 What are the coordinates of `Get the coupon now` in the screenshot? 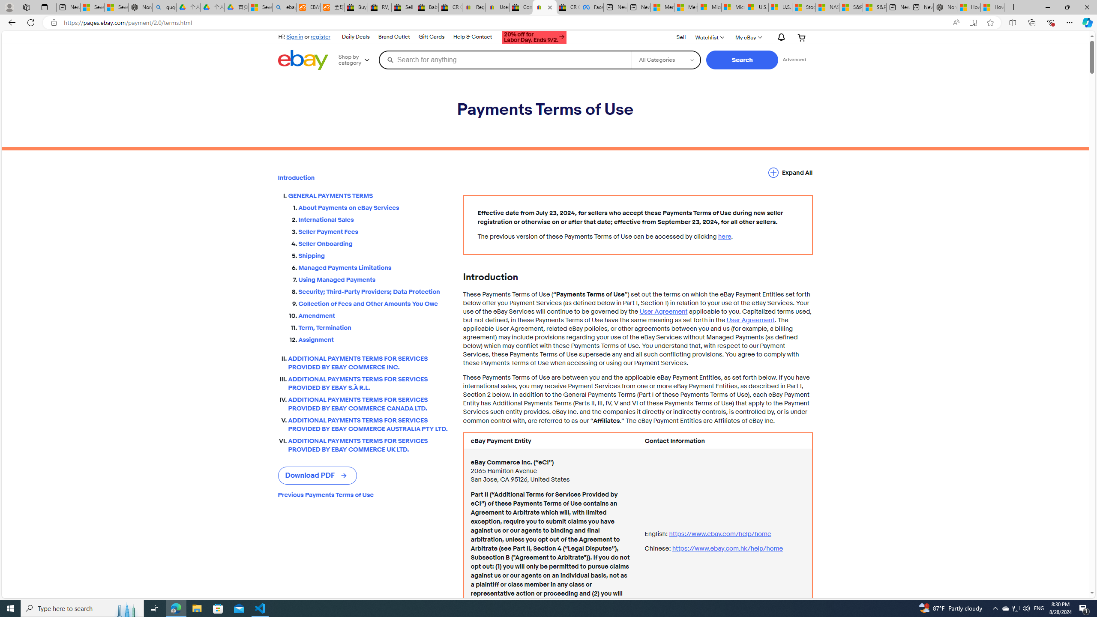 It's located at (535, 37).